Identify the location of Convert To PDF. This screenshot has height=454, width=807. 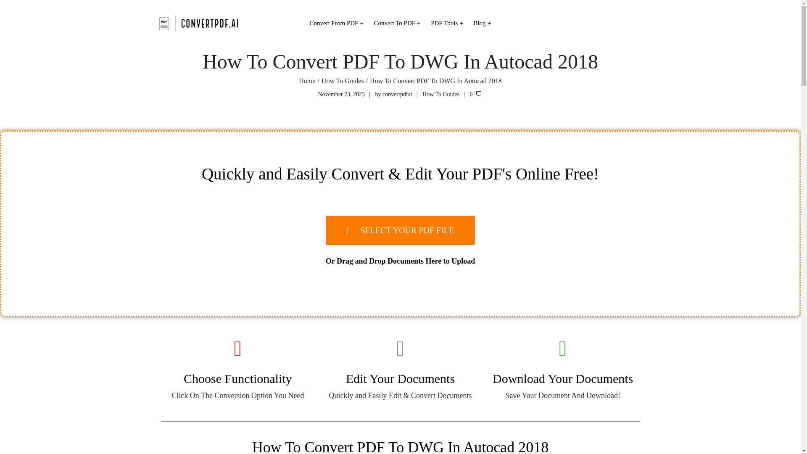
(397, 23).